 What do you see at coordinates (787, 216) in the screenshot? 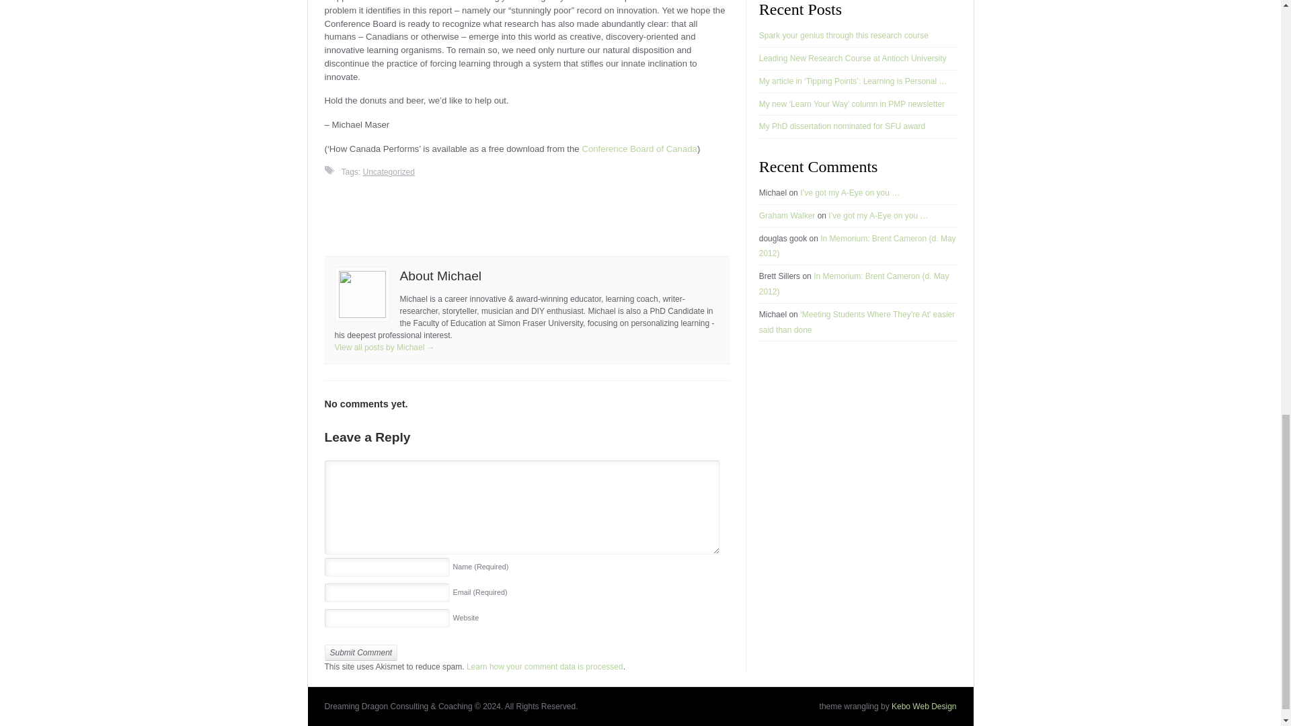
I see `Graham Walker` at bounding box center [787, 216].